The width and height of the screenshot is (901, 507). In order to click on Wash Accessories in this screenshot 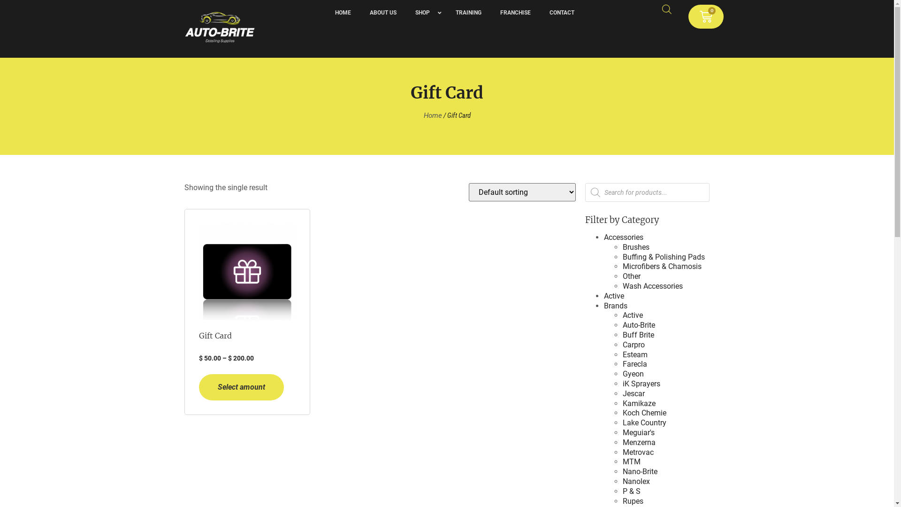, I will do `click(653, 286)`.